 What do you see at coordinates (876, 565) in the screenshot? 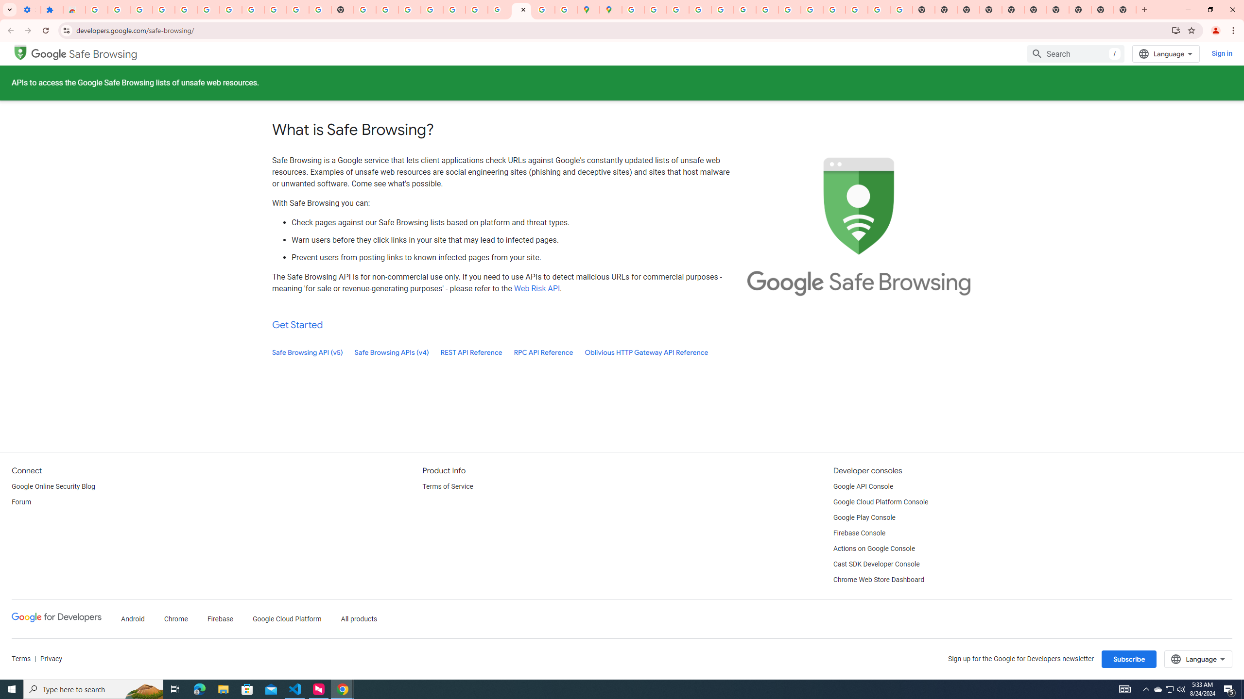
I see `Cast SDK Developer Console` at bounding box center [876, 565].